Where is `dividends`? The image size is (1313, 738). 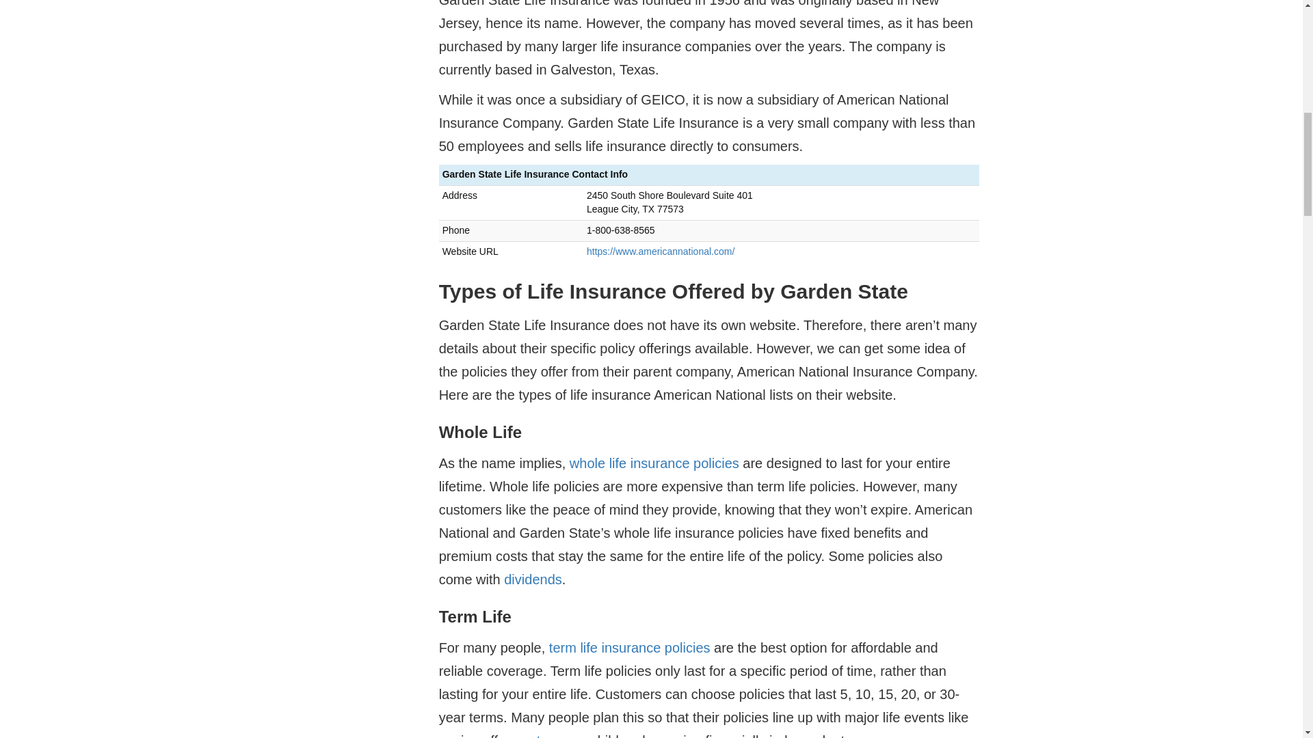
dividends is located at coordinates (533, 579).